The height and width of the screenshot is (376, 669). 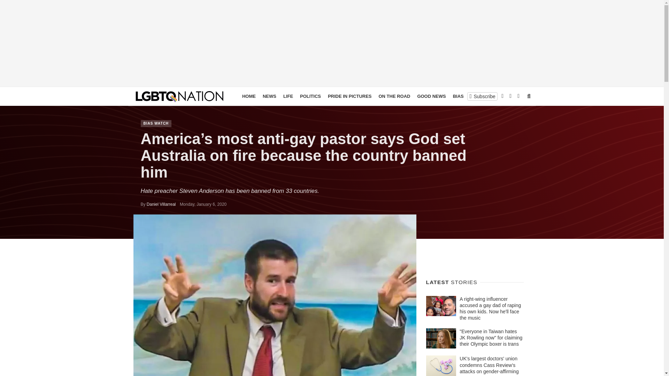 I want to click on LIFE, so click(x=288, y=96).